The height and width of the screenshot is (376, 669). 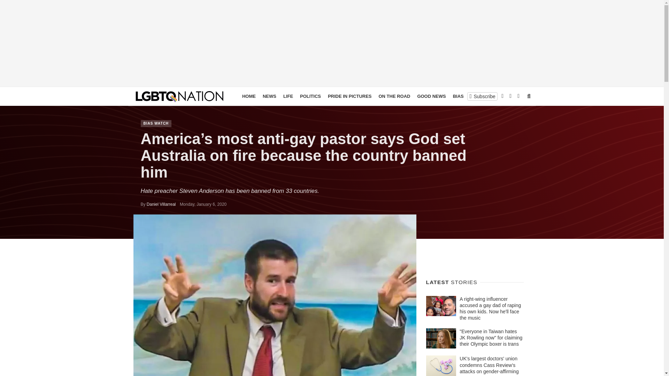 I want to click on LIFE, so click(x=288, y=96).